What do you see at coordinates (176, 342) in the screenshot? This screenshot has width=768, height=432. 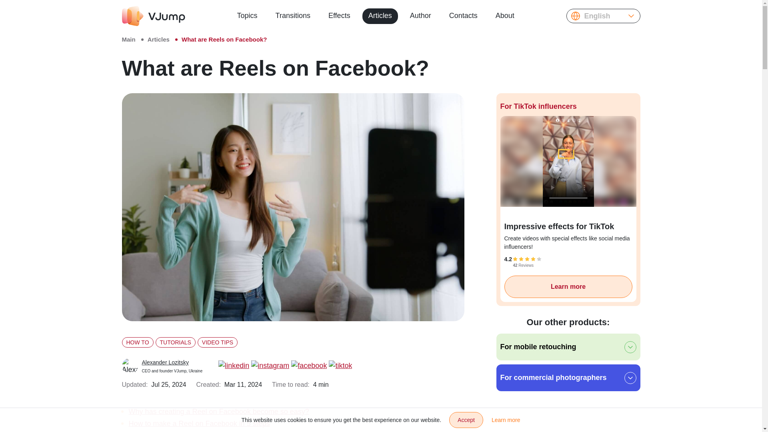 I see `TUTORIALS` at bounding box center [176, 342].